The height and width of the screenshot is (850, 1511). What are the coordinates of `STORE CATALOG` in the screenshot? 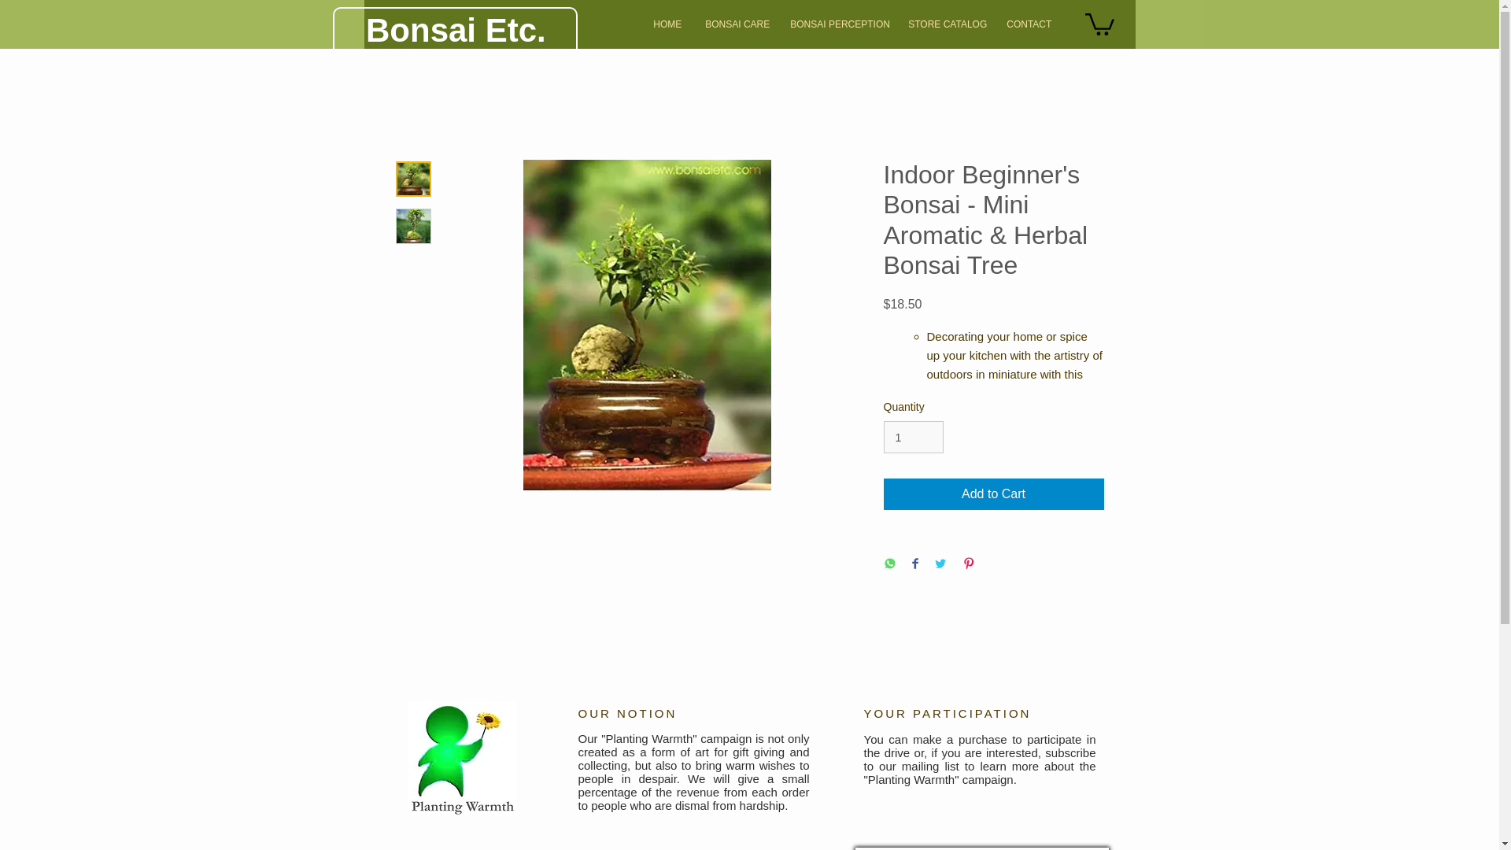 It's located at (944, 25).